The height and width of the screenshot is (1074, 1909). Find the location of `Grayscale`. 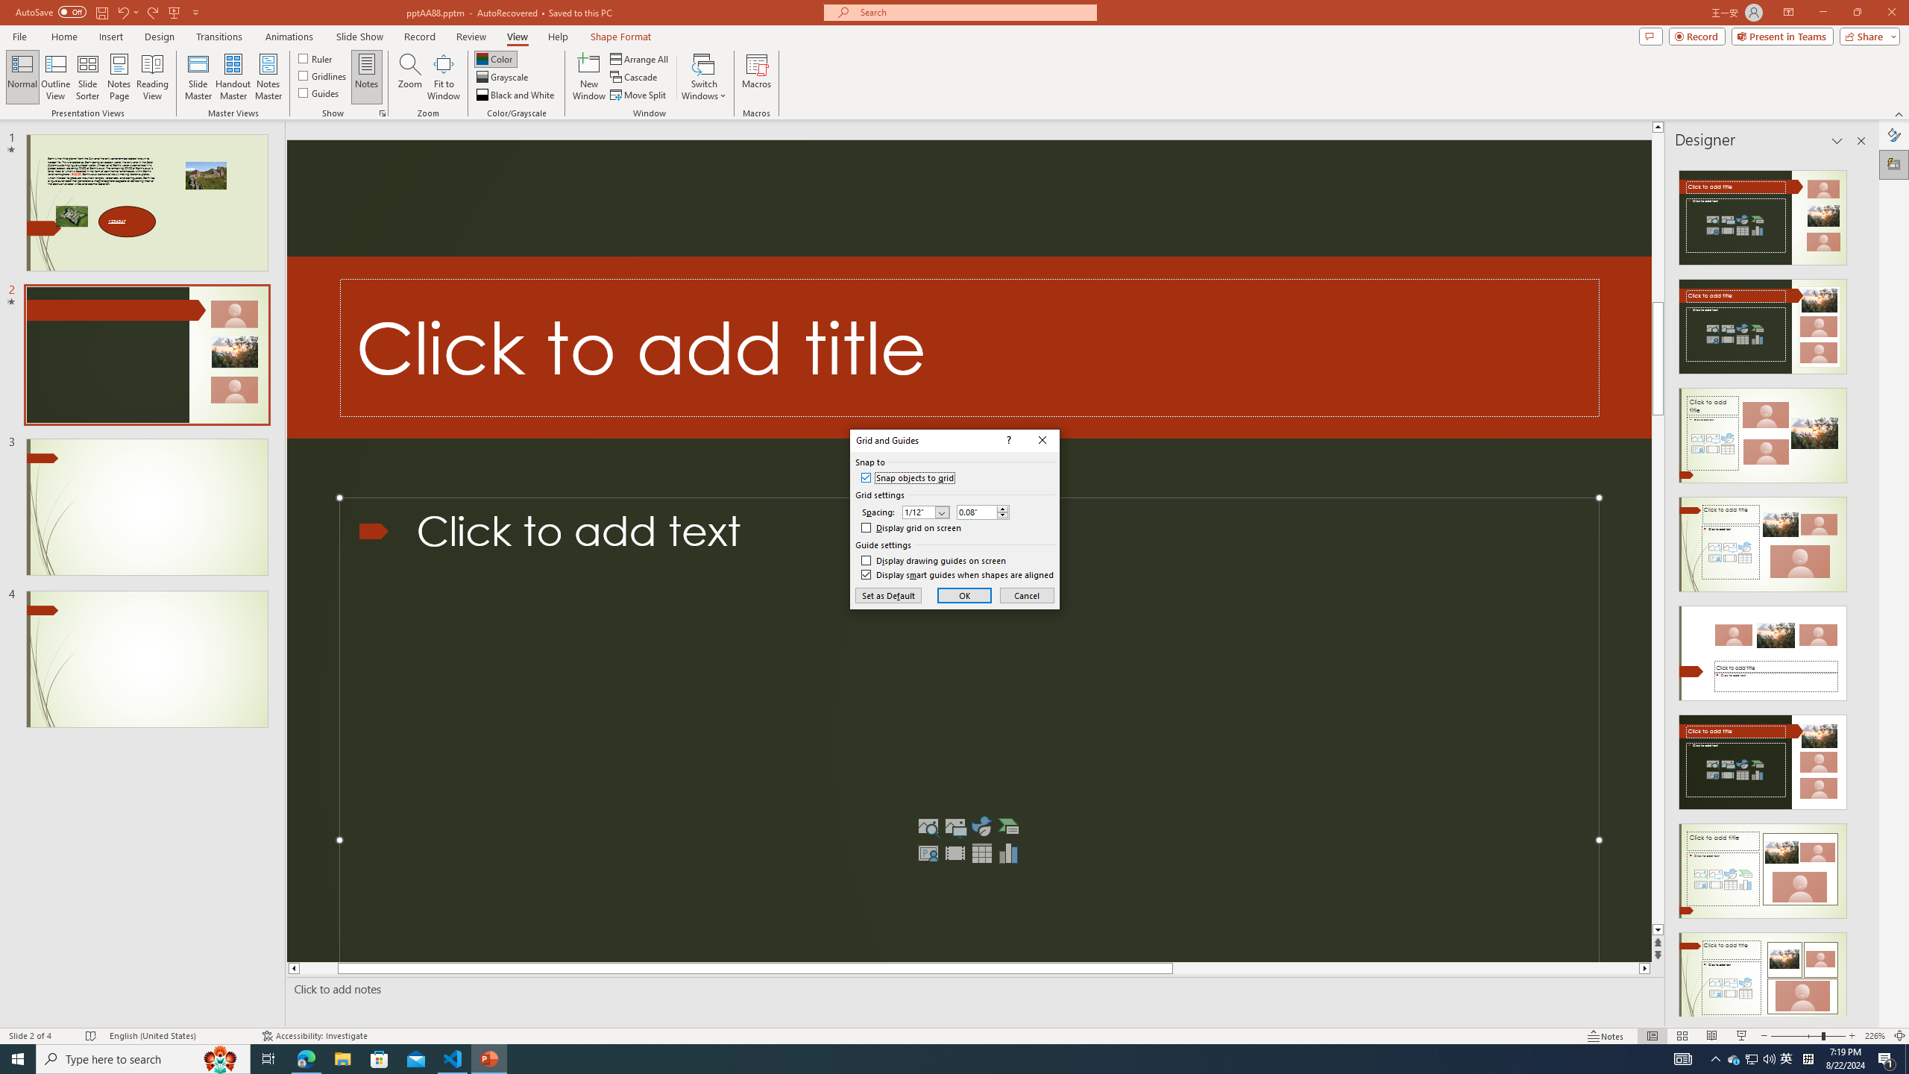

Grayscale is located at coordinates (503, 78).